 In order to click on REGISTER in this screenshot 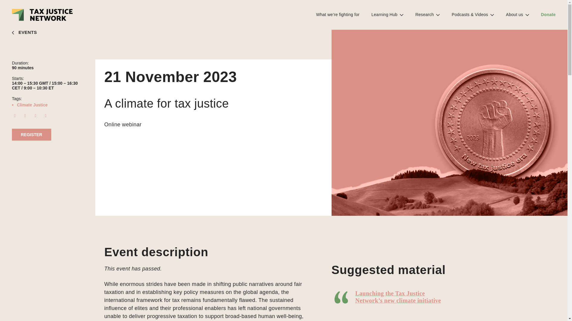, I will do `click(32, 135)`.